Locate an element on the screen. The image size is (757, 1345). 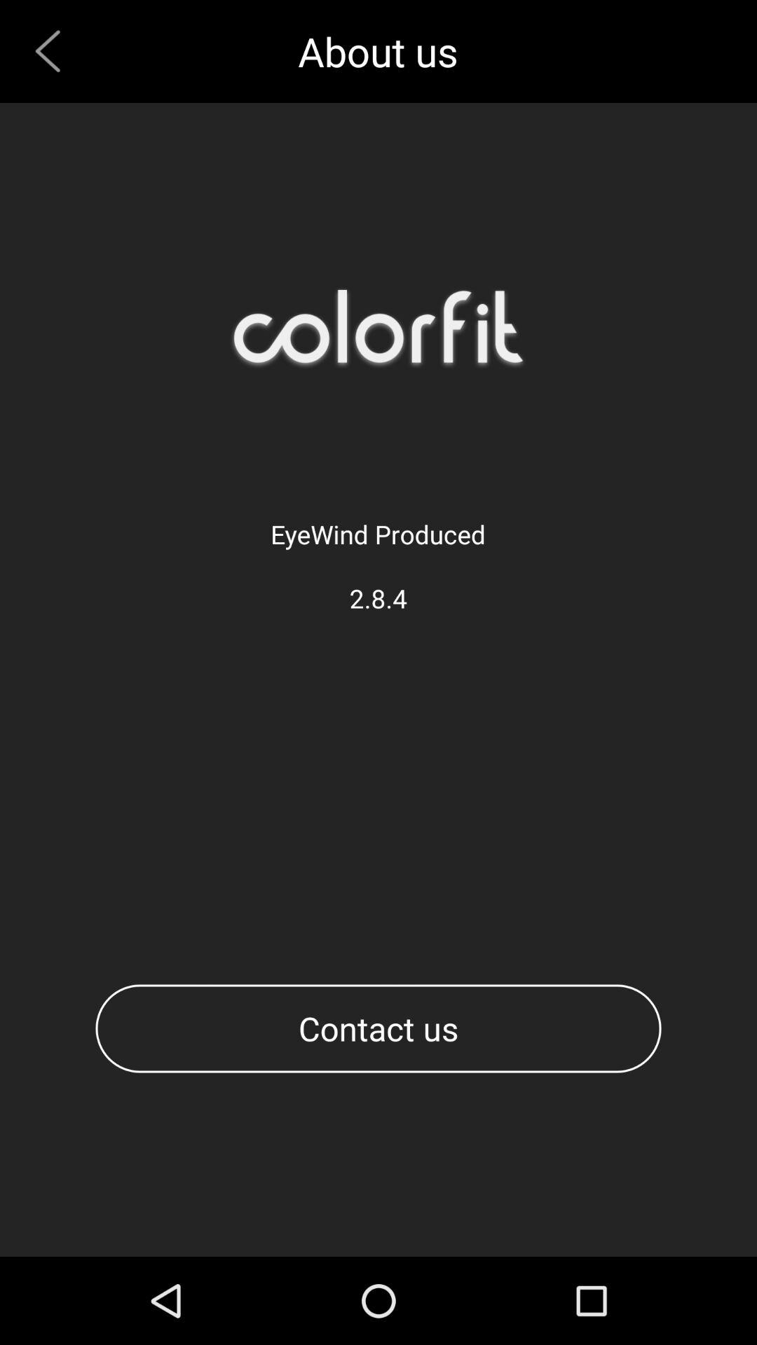
open the contact us at the bottom is located at coordinates (378, 1028).